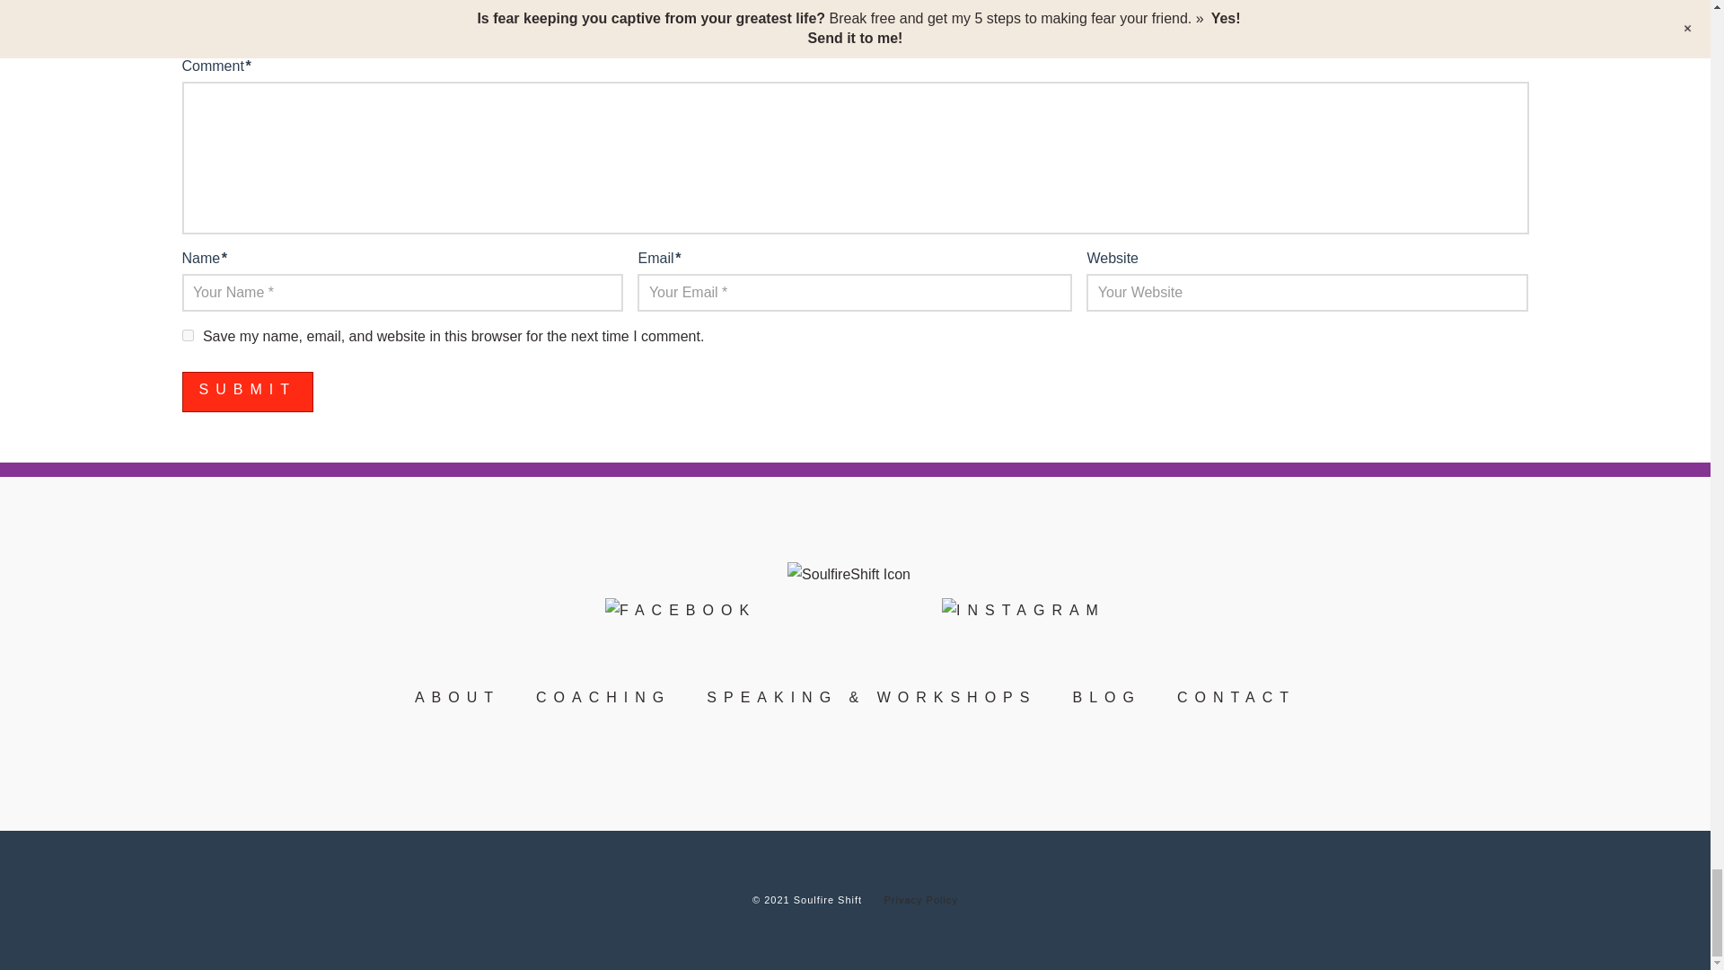 This screenshot has width=1724, height=970. Describe the element at coordinates (246, 392) in the screenshot. I see `Submit` at that location.